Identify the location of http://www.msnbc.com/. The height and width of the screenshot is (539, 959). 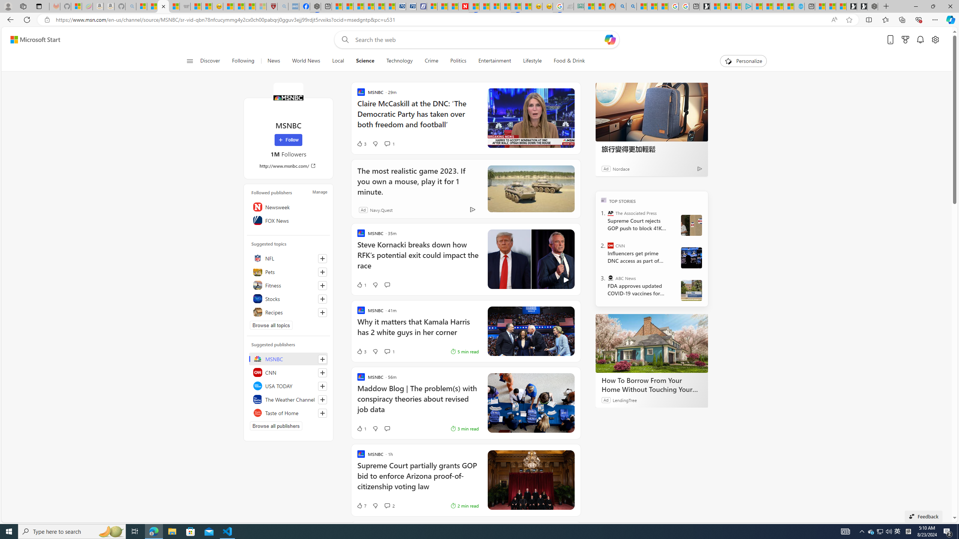
(288, 165).